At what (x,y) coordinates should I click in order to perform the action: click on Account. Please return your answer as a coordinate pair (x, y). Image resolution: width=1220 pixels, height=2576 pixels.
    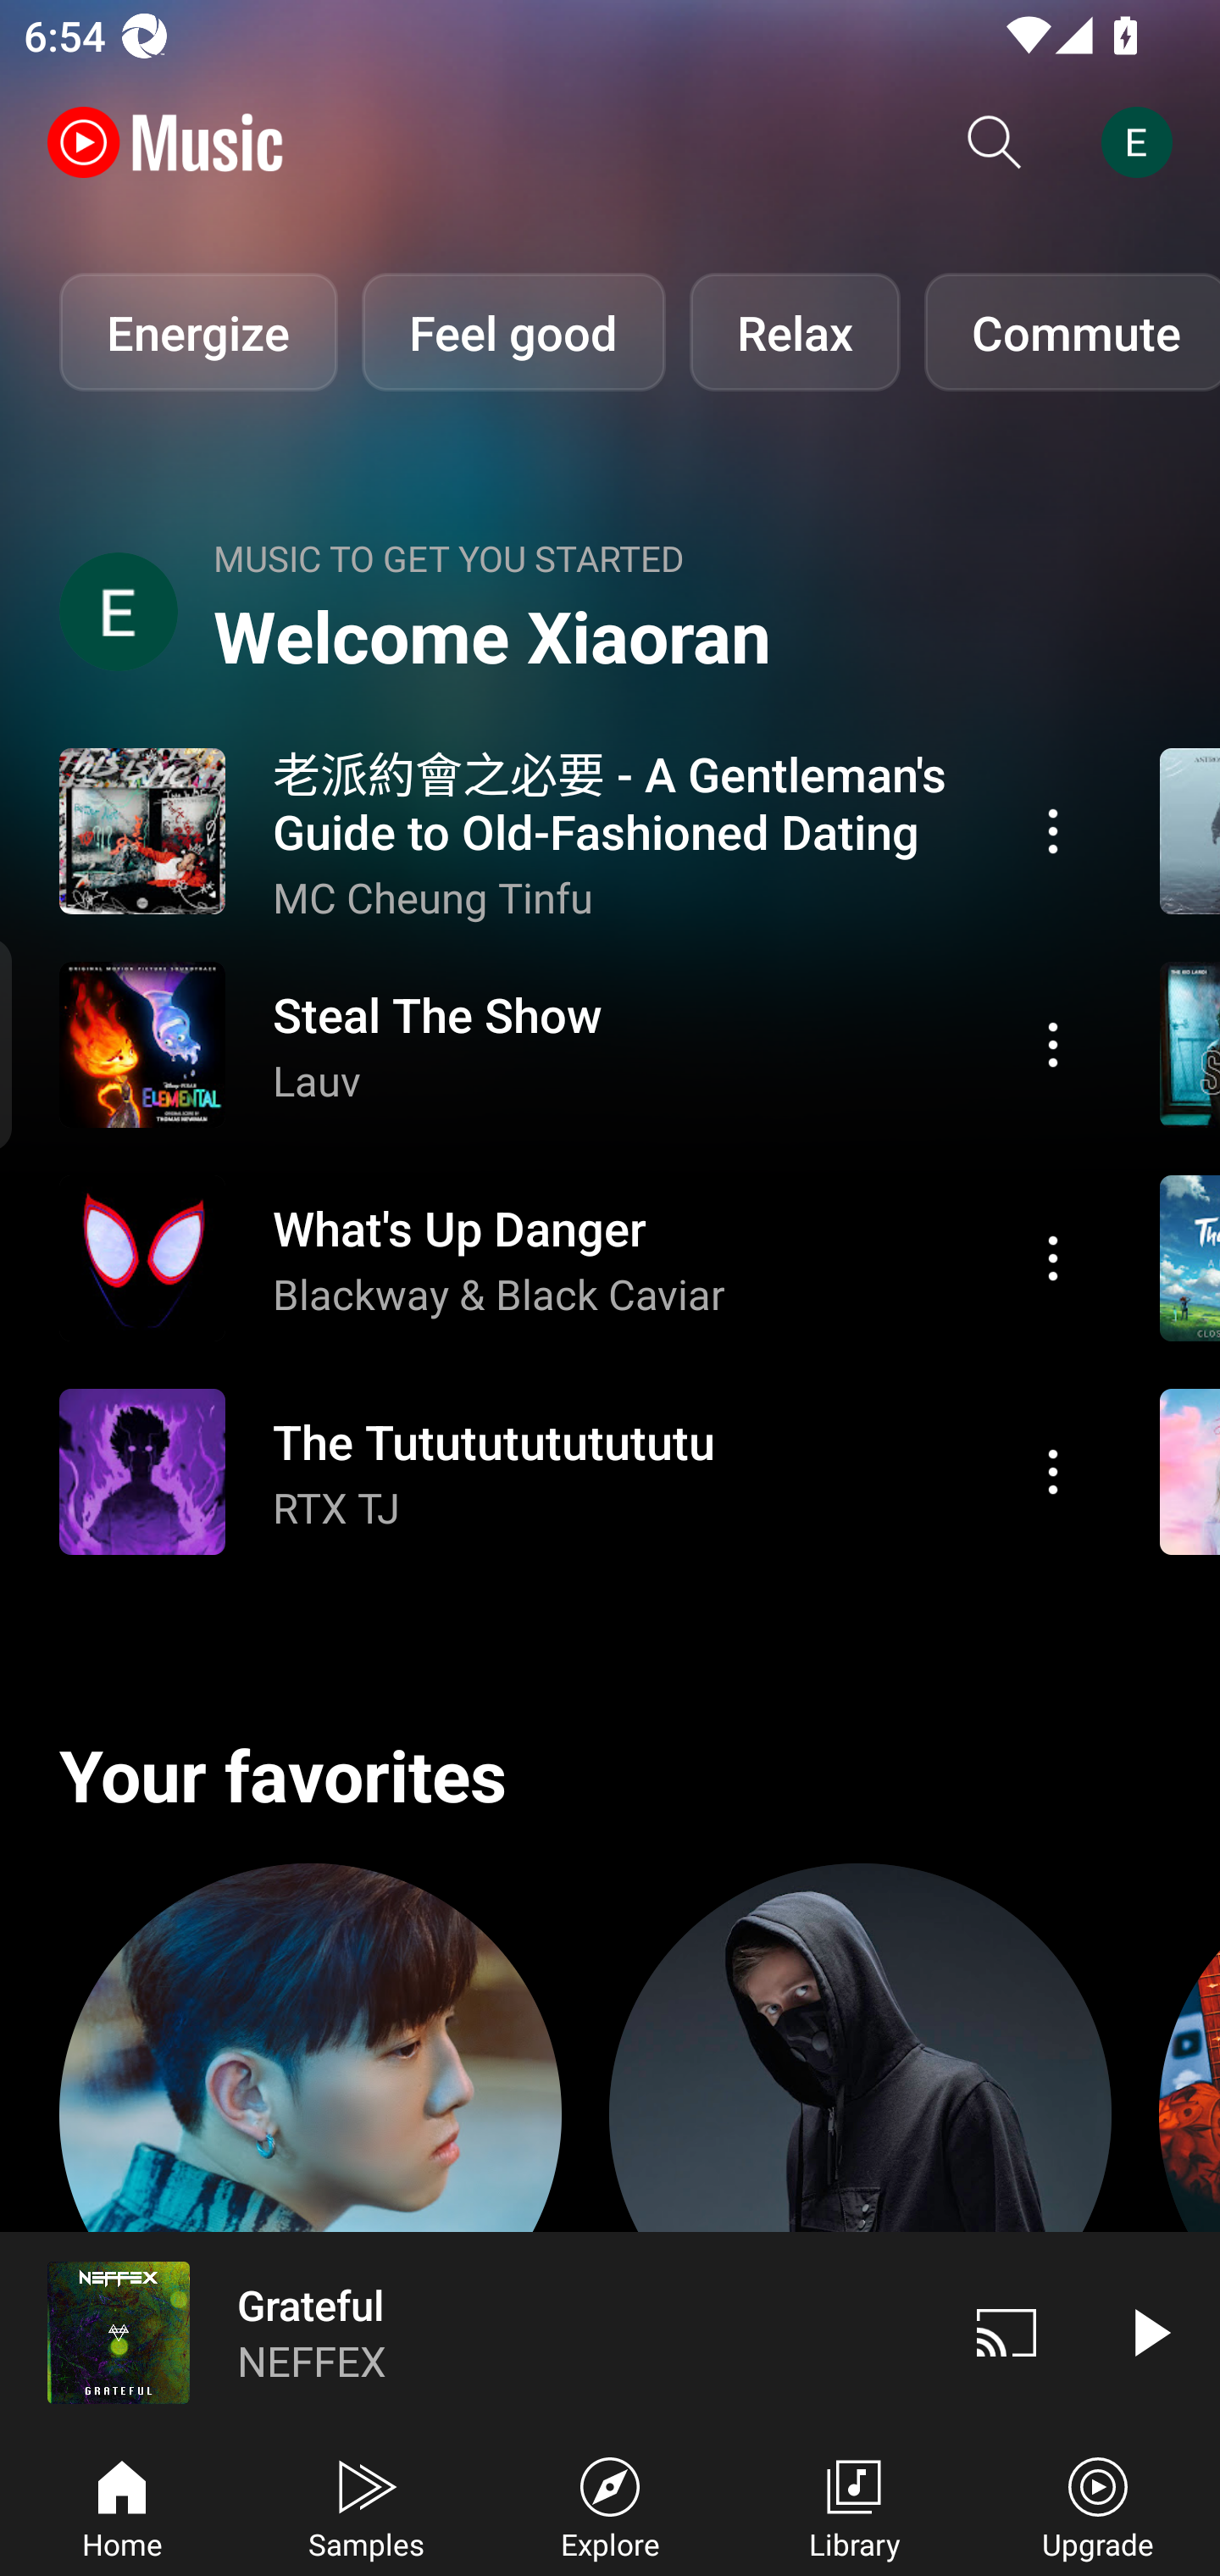
    Looking at the image, I should click on (1143, 142).